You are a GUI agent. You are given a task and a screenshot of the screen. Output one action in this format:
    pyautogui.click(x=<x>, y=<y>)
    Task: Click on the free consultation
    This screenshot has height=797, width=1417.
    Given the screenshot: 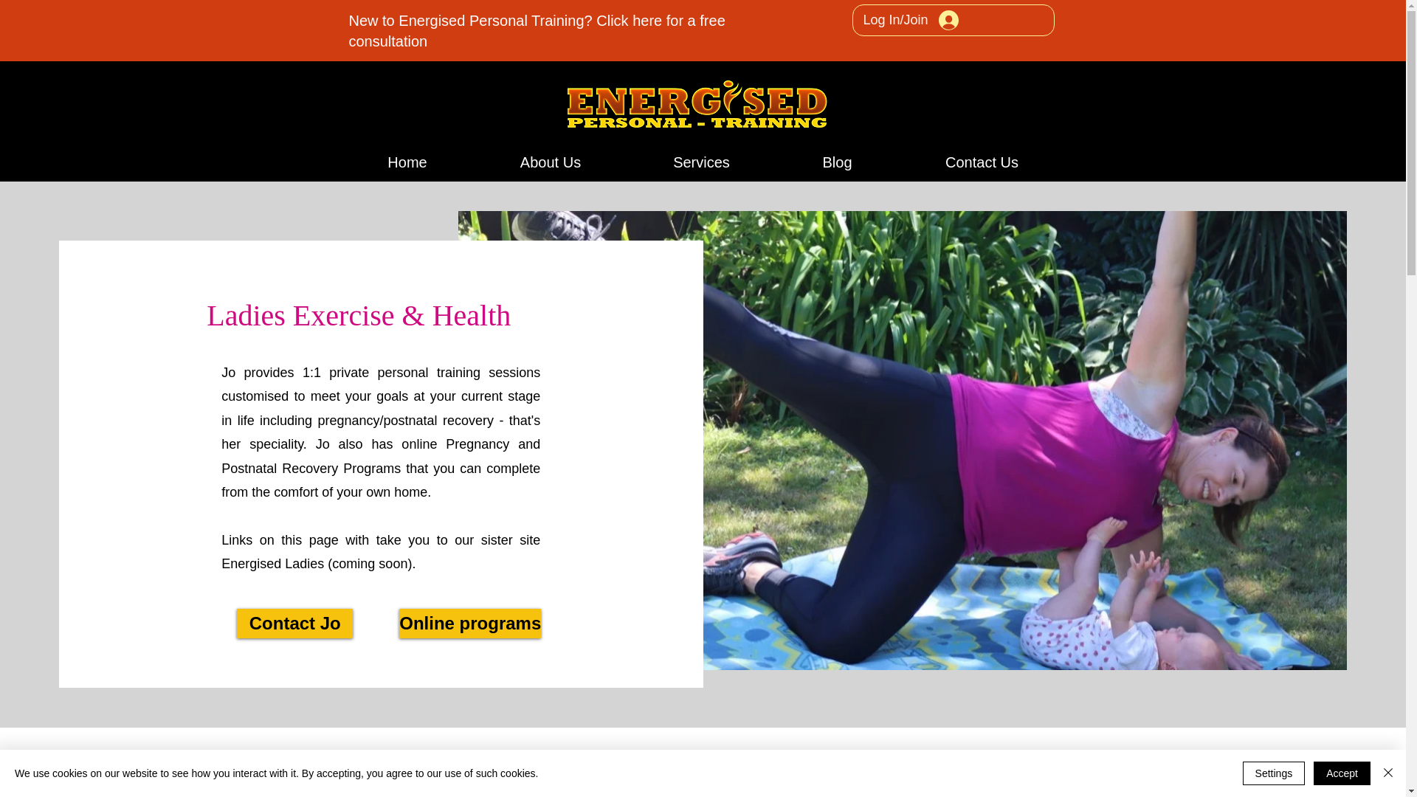 What is the action you would take?
    pyautogui.click(x=536, y=31)
    